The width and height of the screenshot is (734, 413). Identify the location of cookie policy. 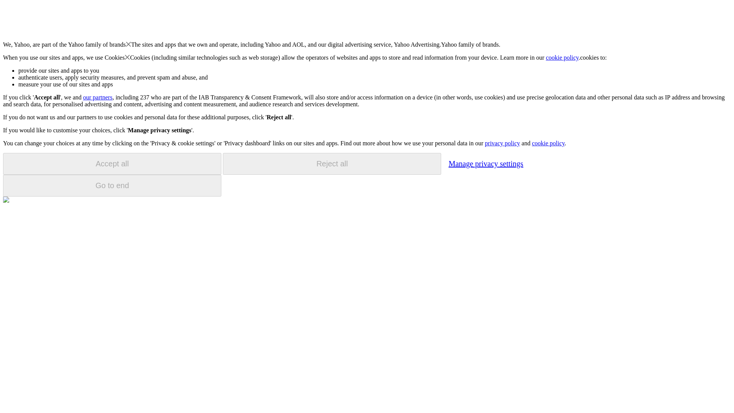
(562, 57).